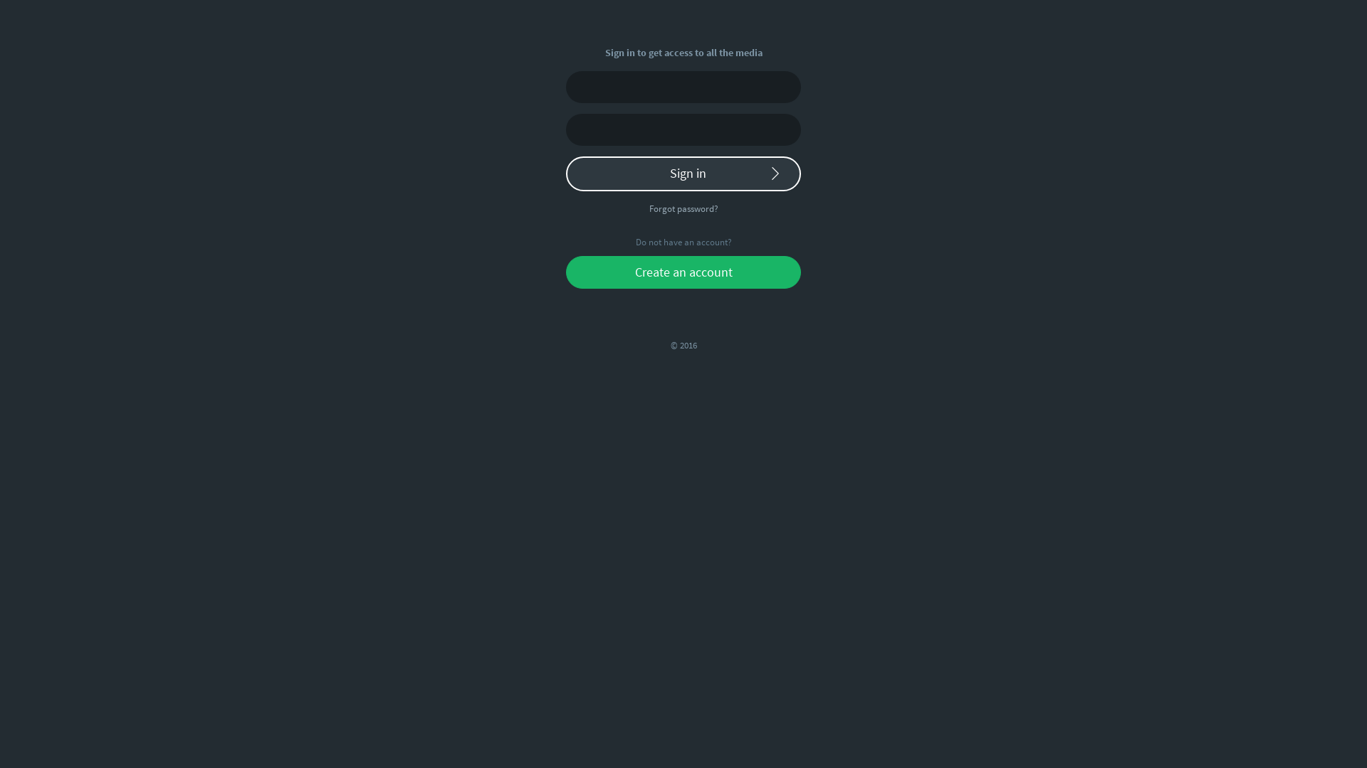  Describe the element at coordinates (683, 174) in the screenshot. I see `Sign in` at that location.